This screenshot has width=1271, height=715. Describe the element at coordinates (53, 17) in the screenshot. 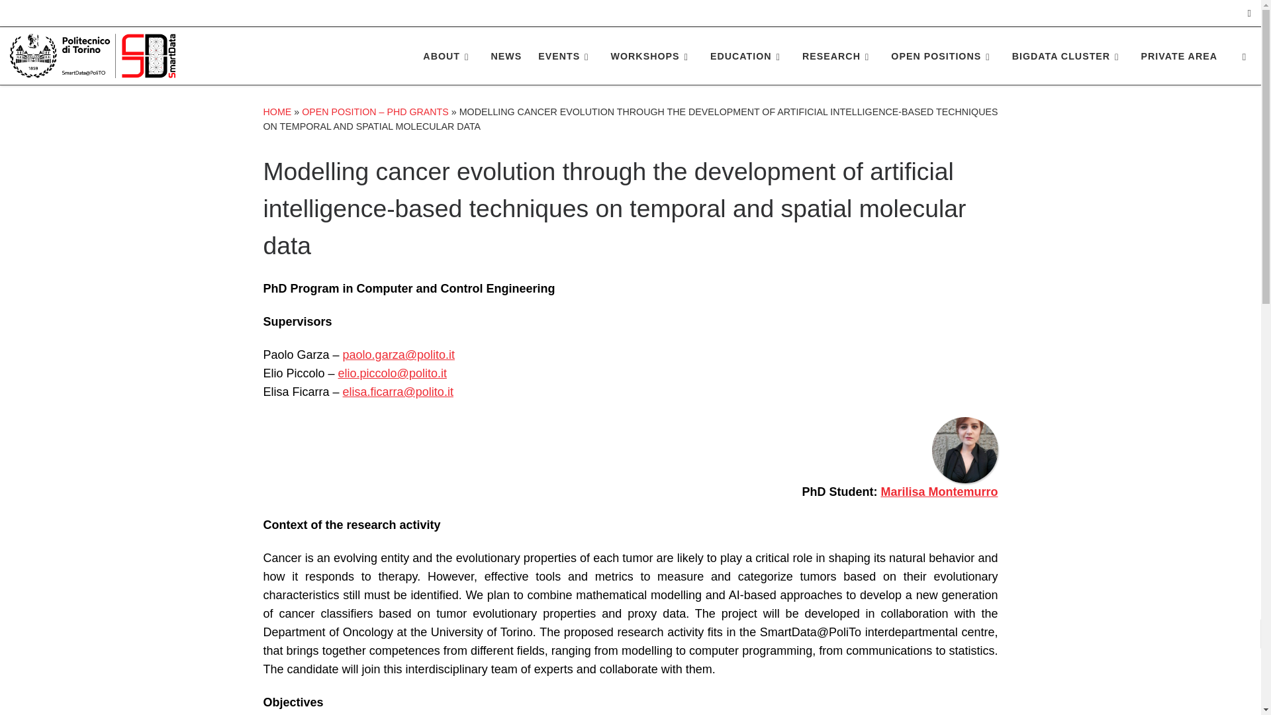

I see `Skip to content` at that location.